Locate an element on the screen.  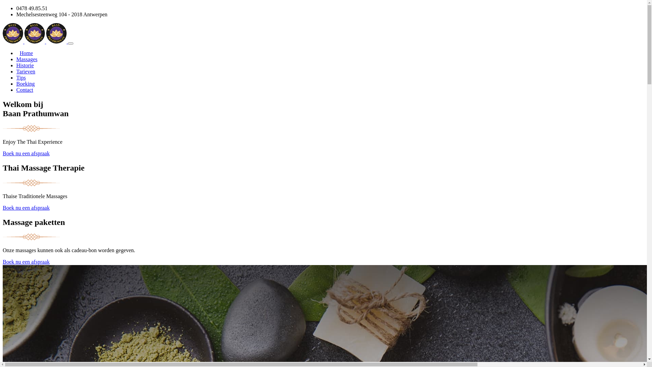
Historie is located at coordinates (25, 65).